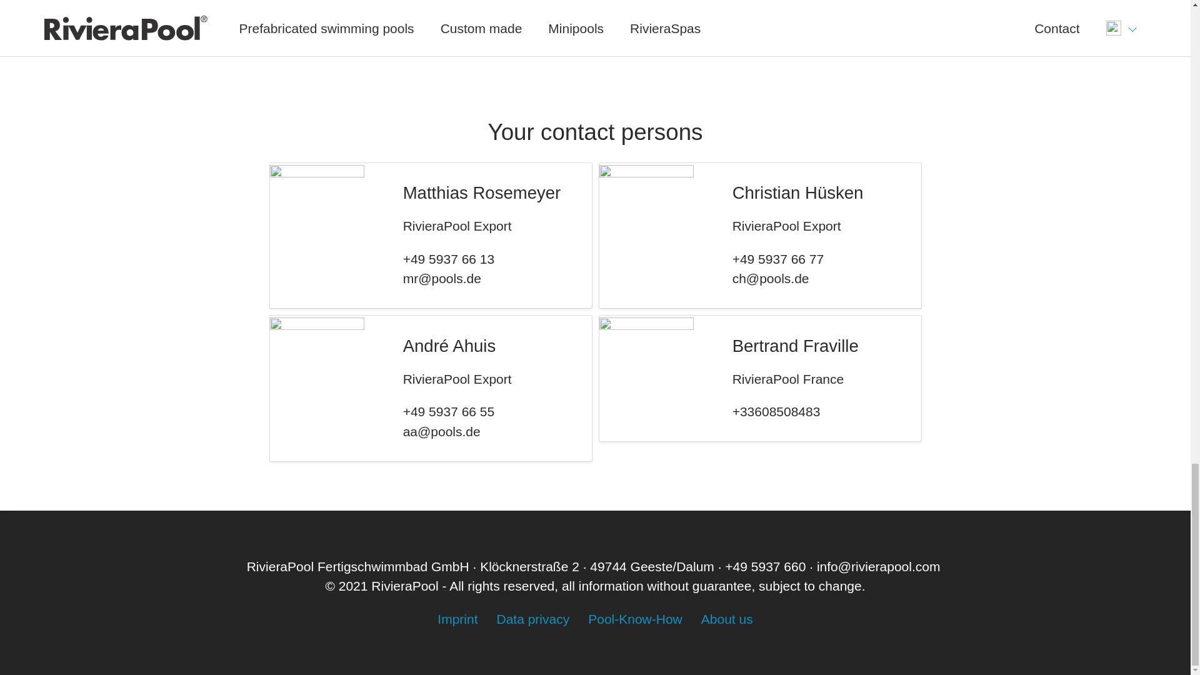  What do you see at coordinates (457, 619) in the screenshot?
I see `Imprint` at bounding box center [457, 619].